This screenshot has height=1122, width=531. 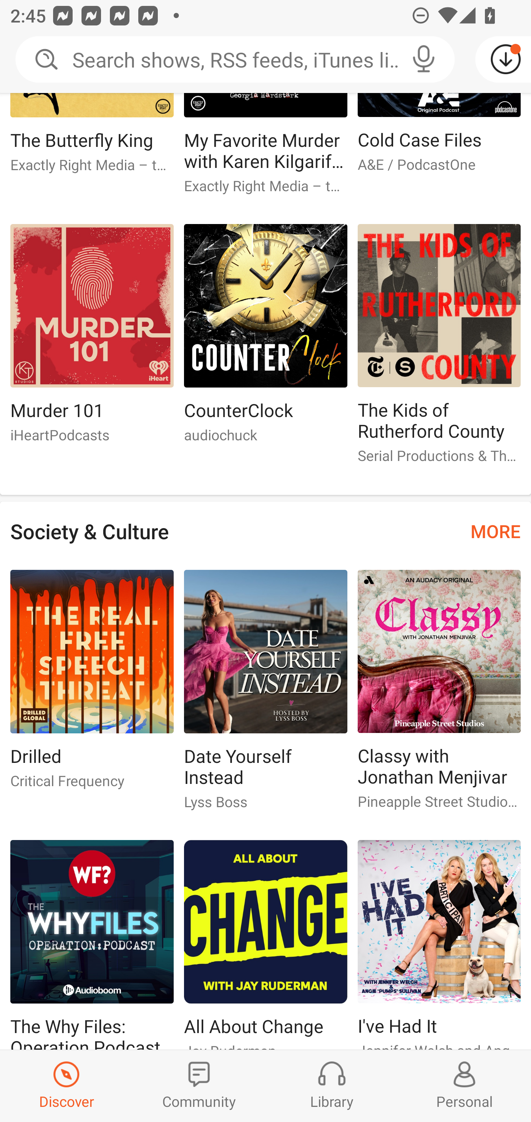 I want to click on Profiles and Settings Personal, so click(x=465, y=1086).